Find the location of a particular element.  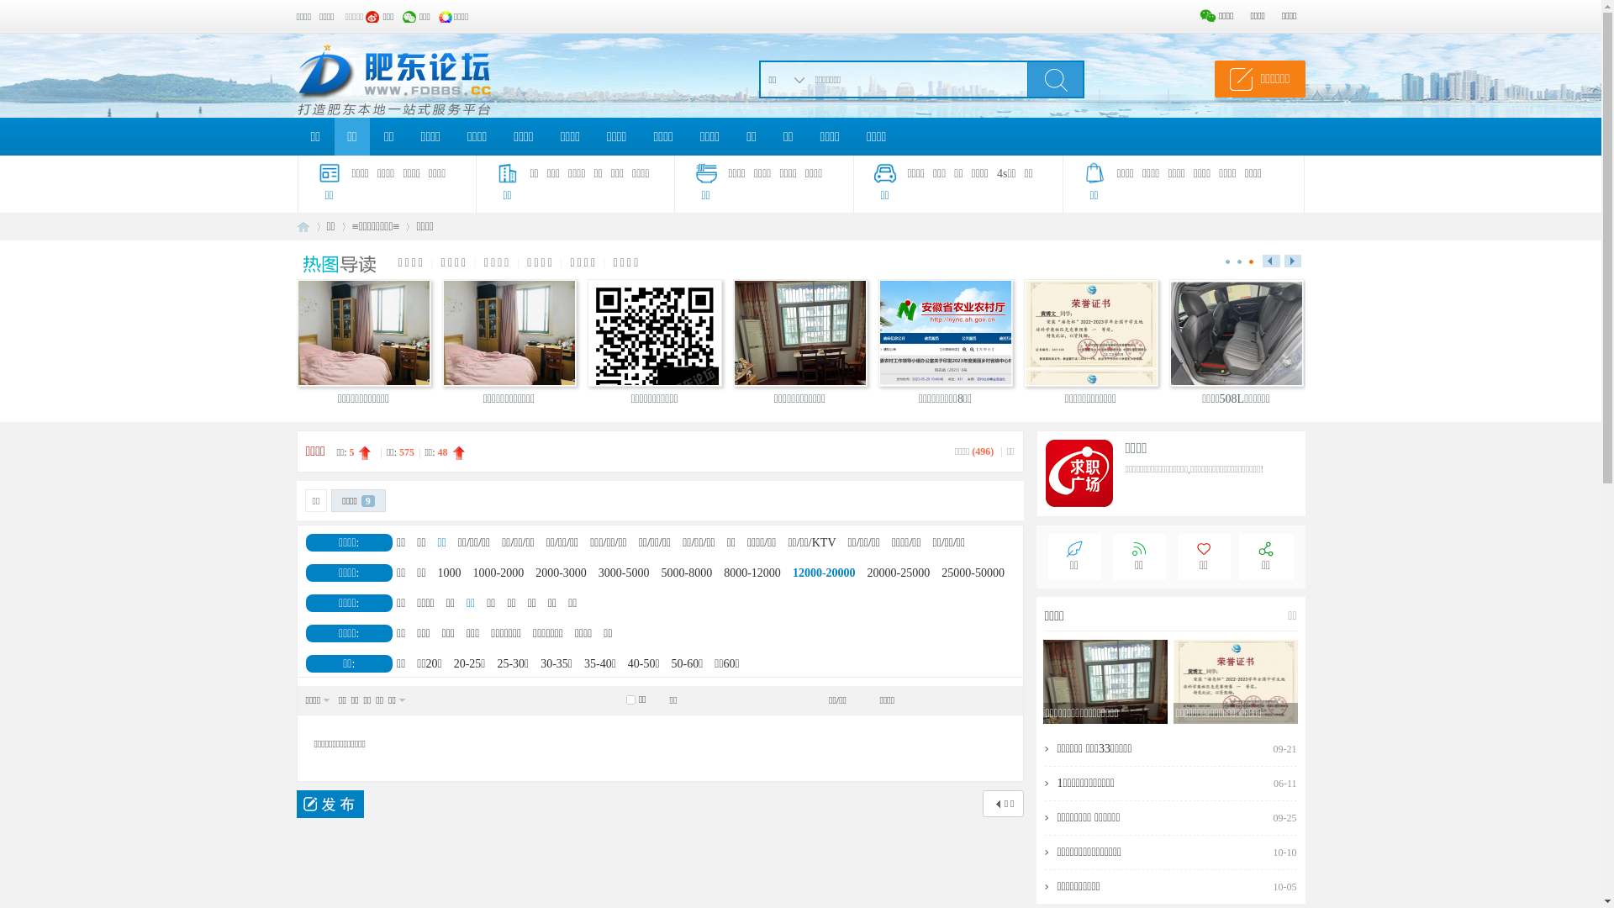

true is located at coordinates (1055, 79).